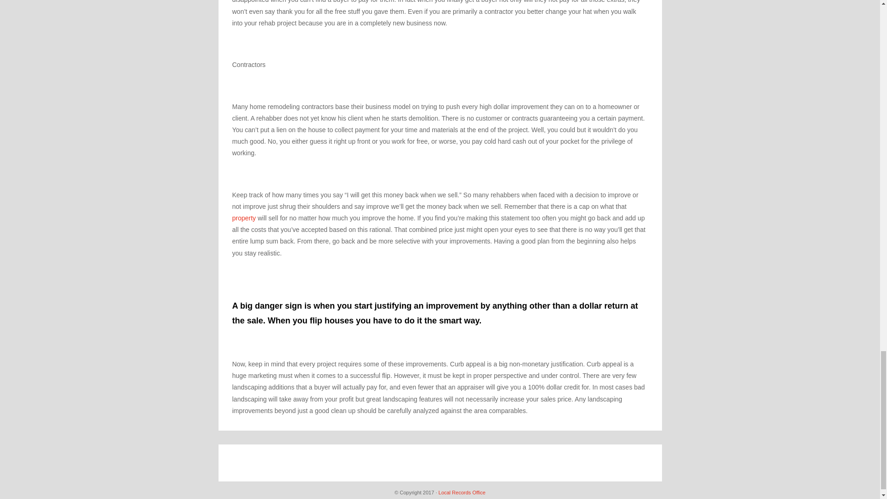  I want to click on property, so click(244, 218).